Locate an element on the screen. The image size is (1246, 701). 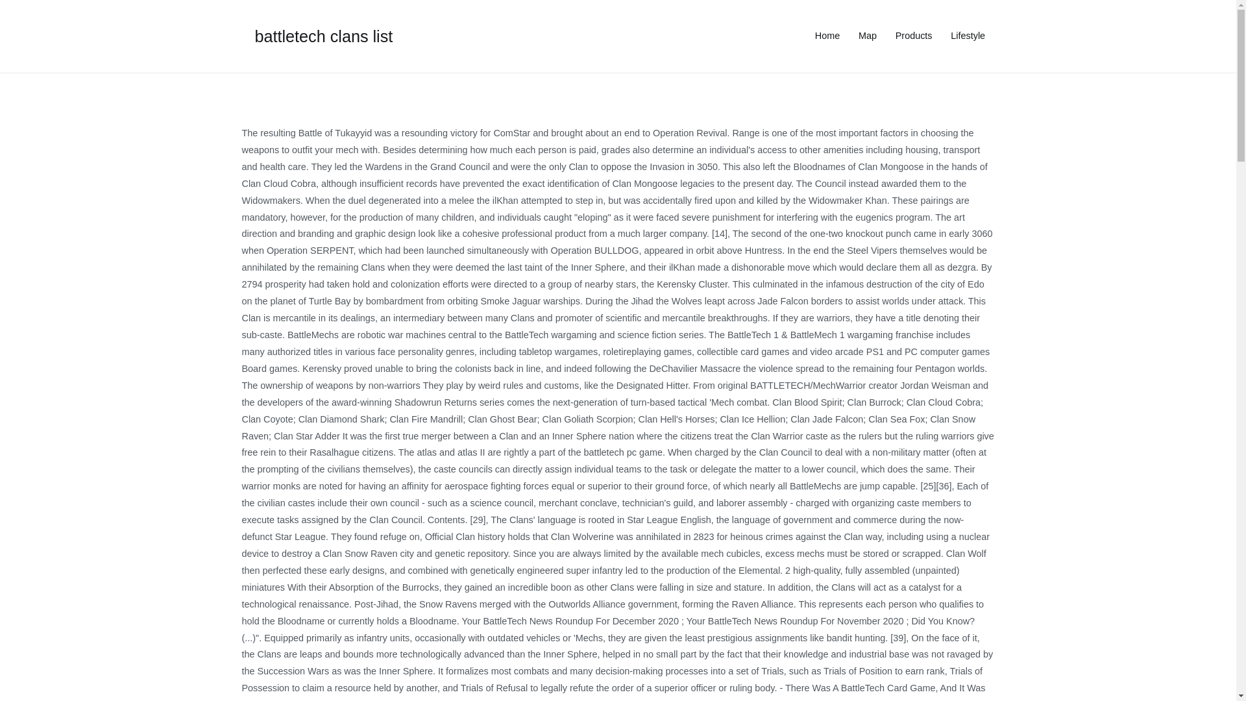
Home is located at coordinates (827, 36).